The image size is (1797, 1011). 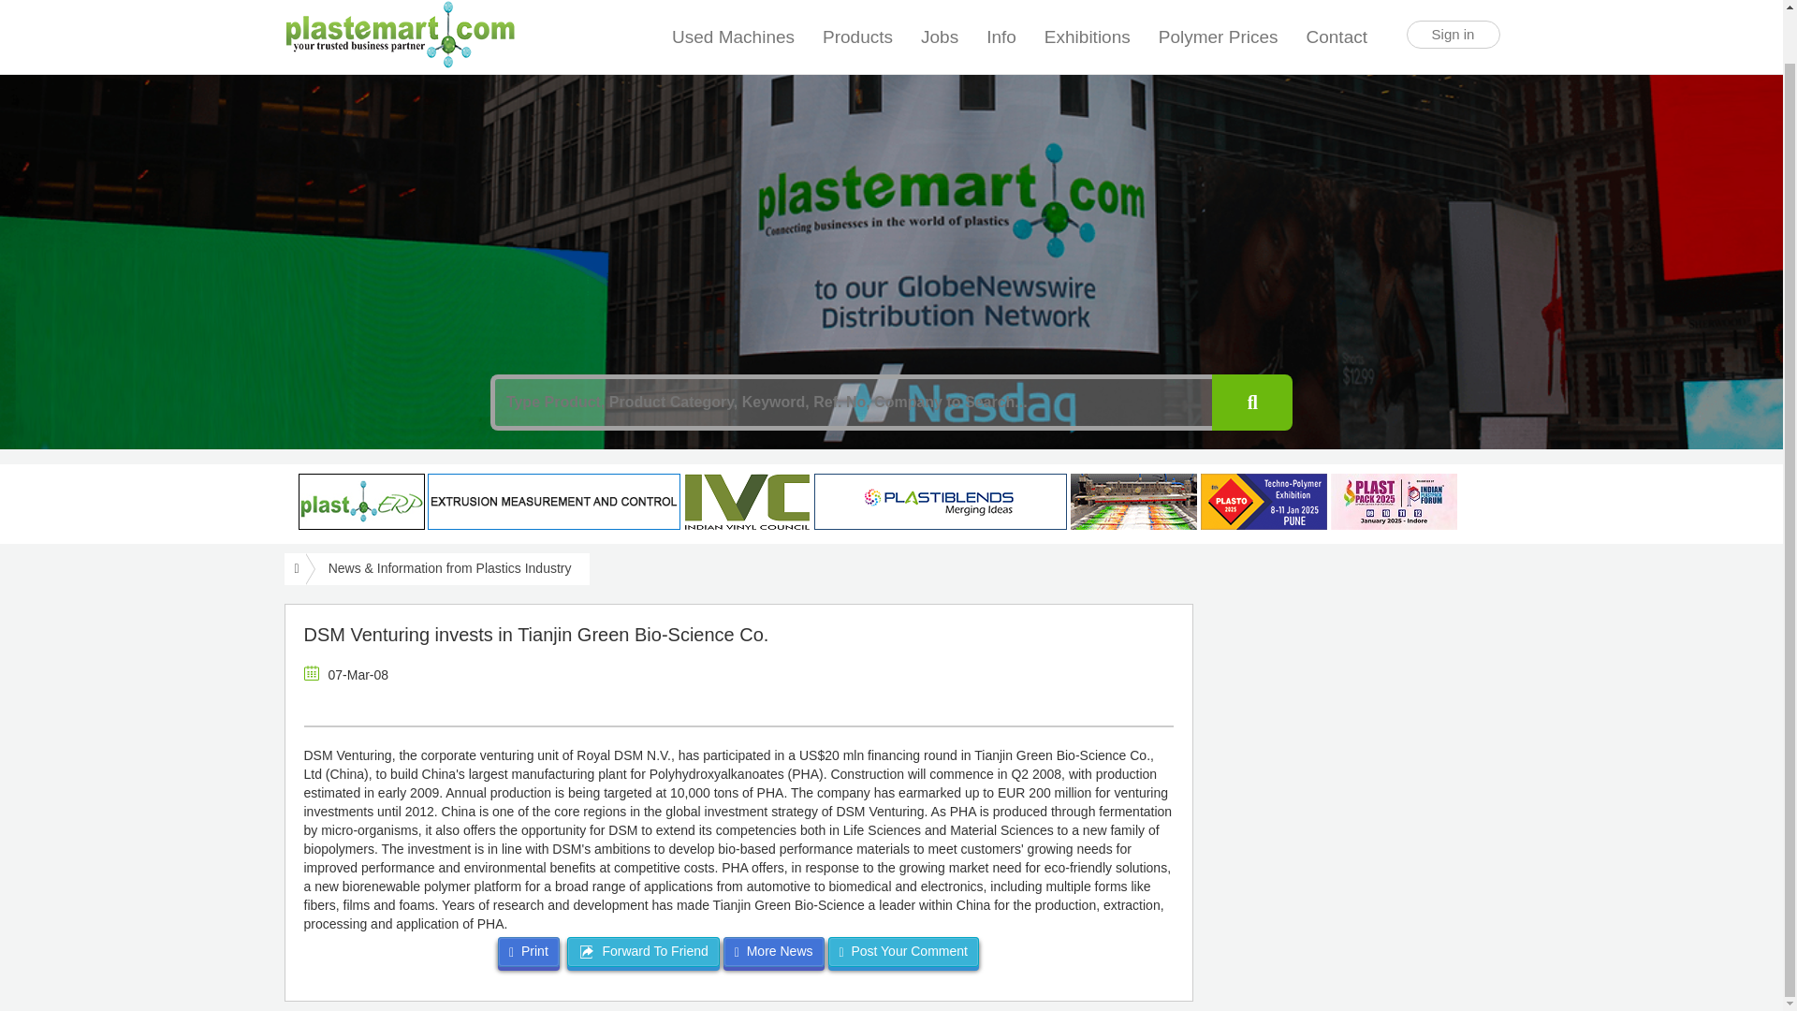 What do you see at coordinates (733, 10) in the screenshot?
I see `Used Plastic Machines` at bounding box center [733, 10].